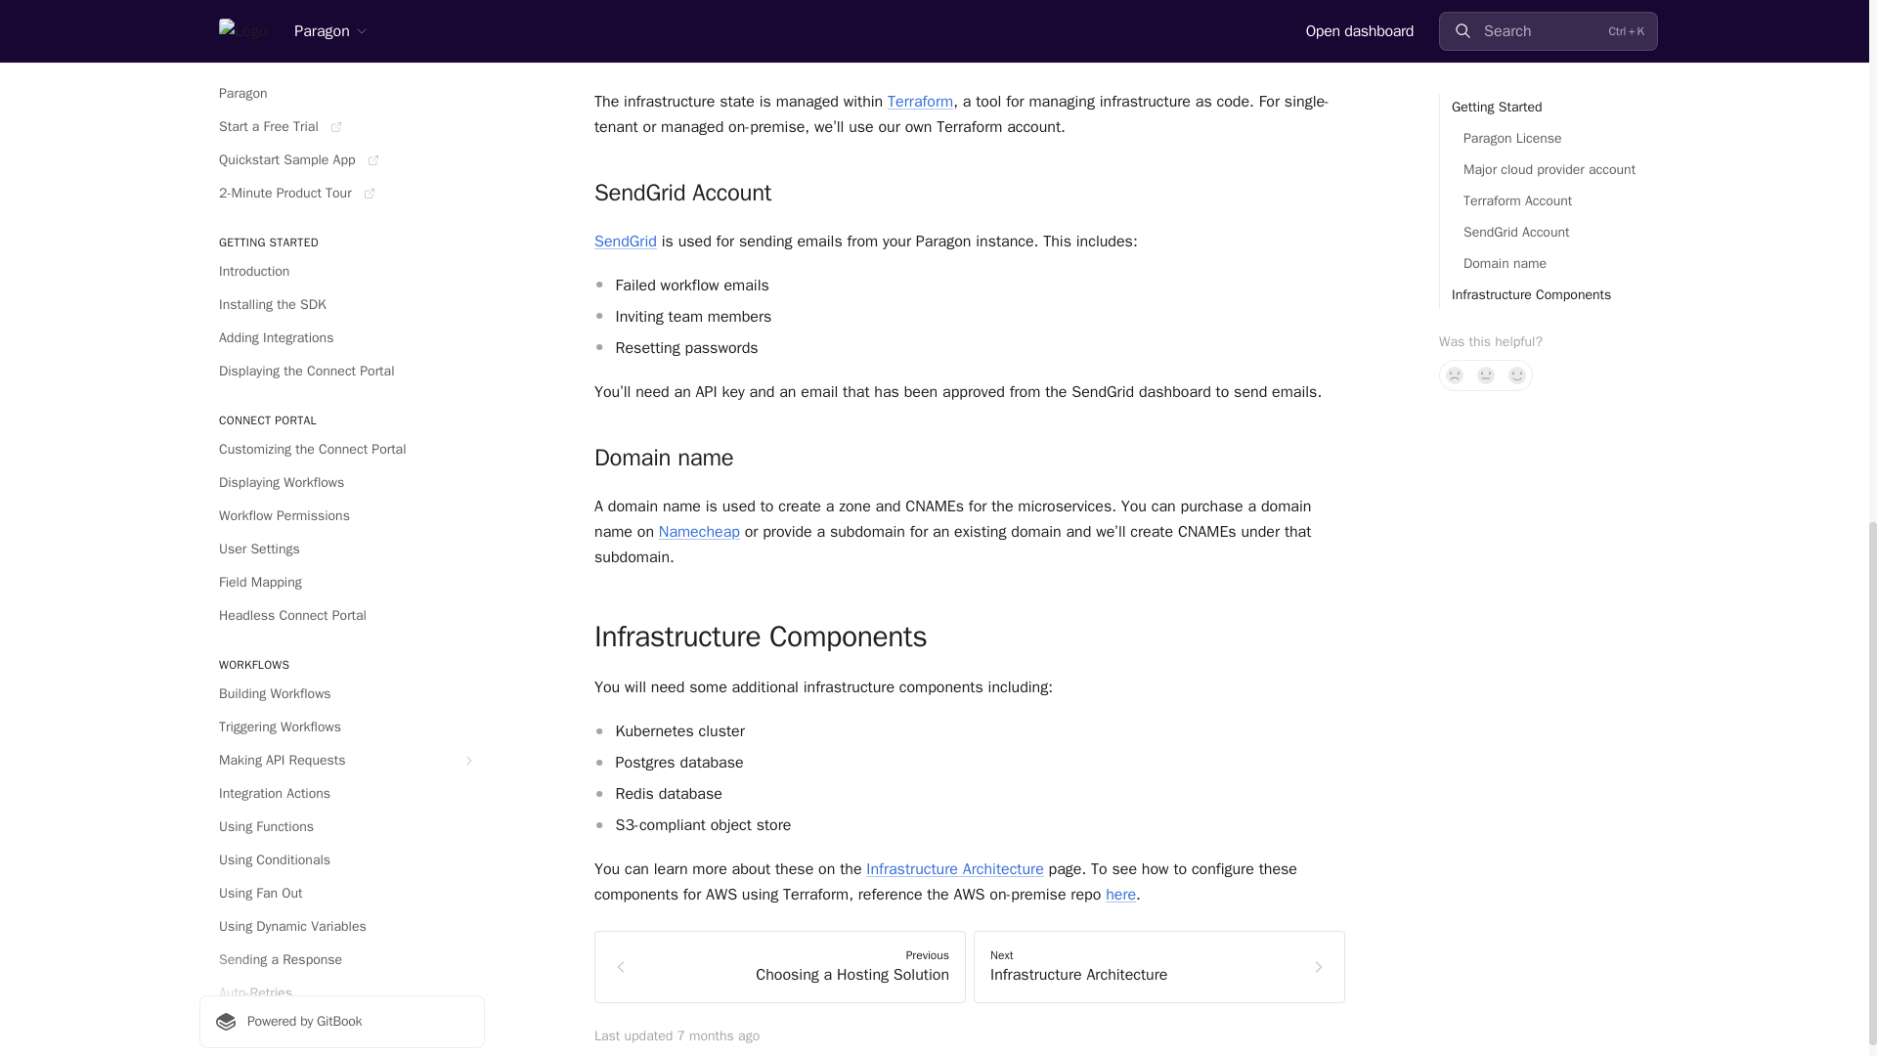  I want to click on Version History, so click(341, 10).